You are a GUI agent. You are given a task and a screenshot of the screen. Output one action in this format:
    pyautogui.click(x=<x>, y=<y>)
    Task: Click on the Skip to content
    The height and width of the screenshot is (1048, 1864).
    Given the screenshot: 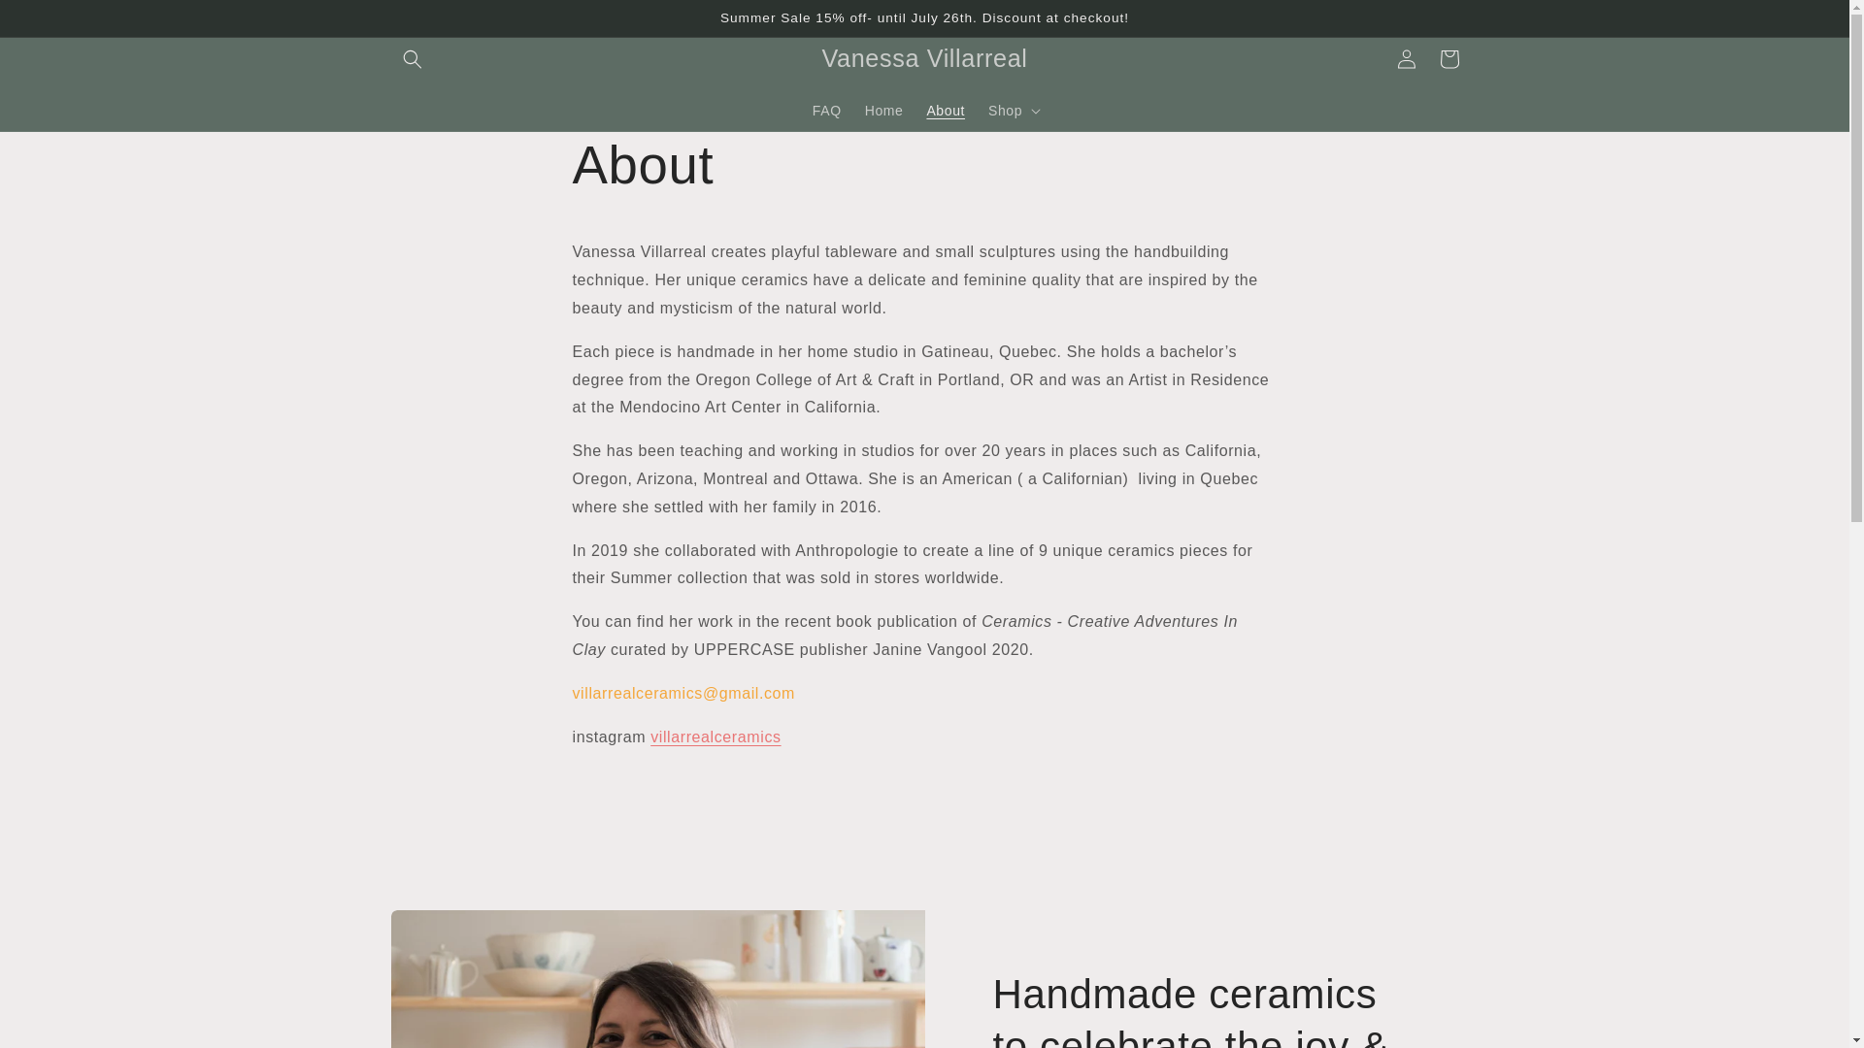 What is the action you would take?
    pyautogui.click(x=58, y=22)
    